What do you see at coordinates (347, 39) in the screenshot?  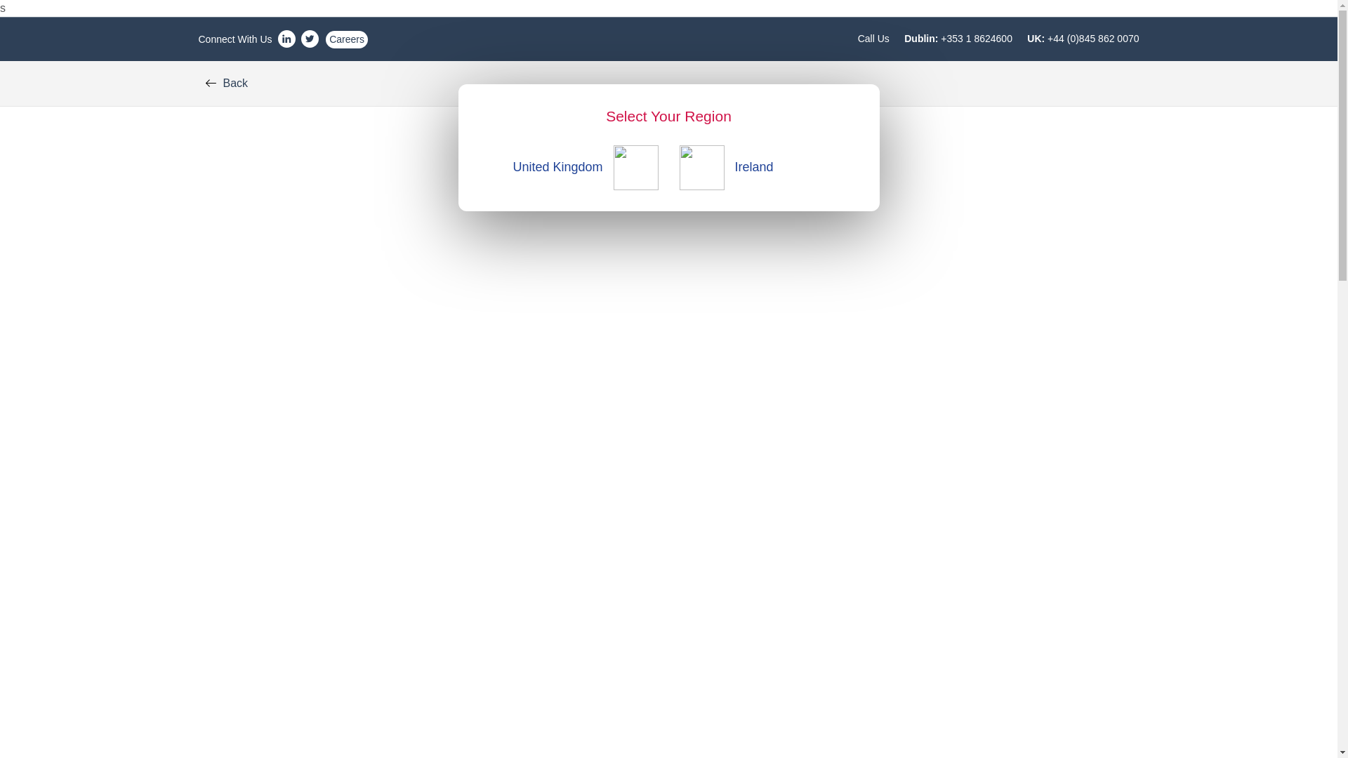 I see `Careers` at bounding box center [347, 39].